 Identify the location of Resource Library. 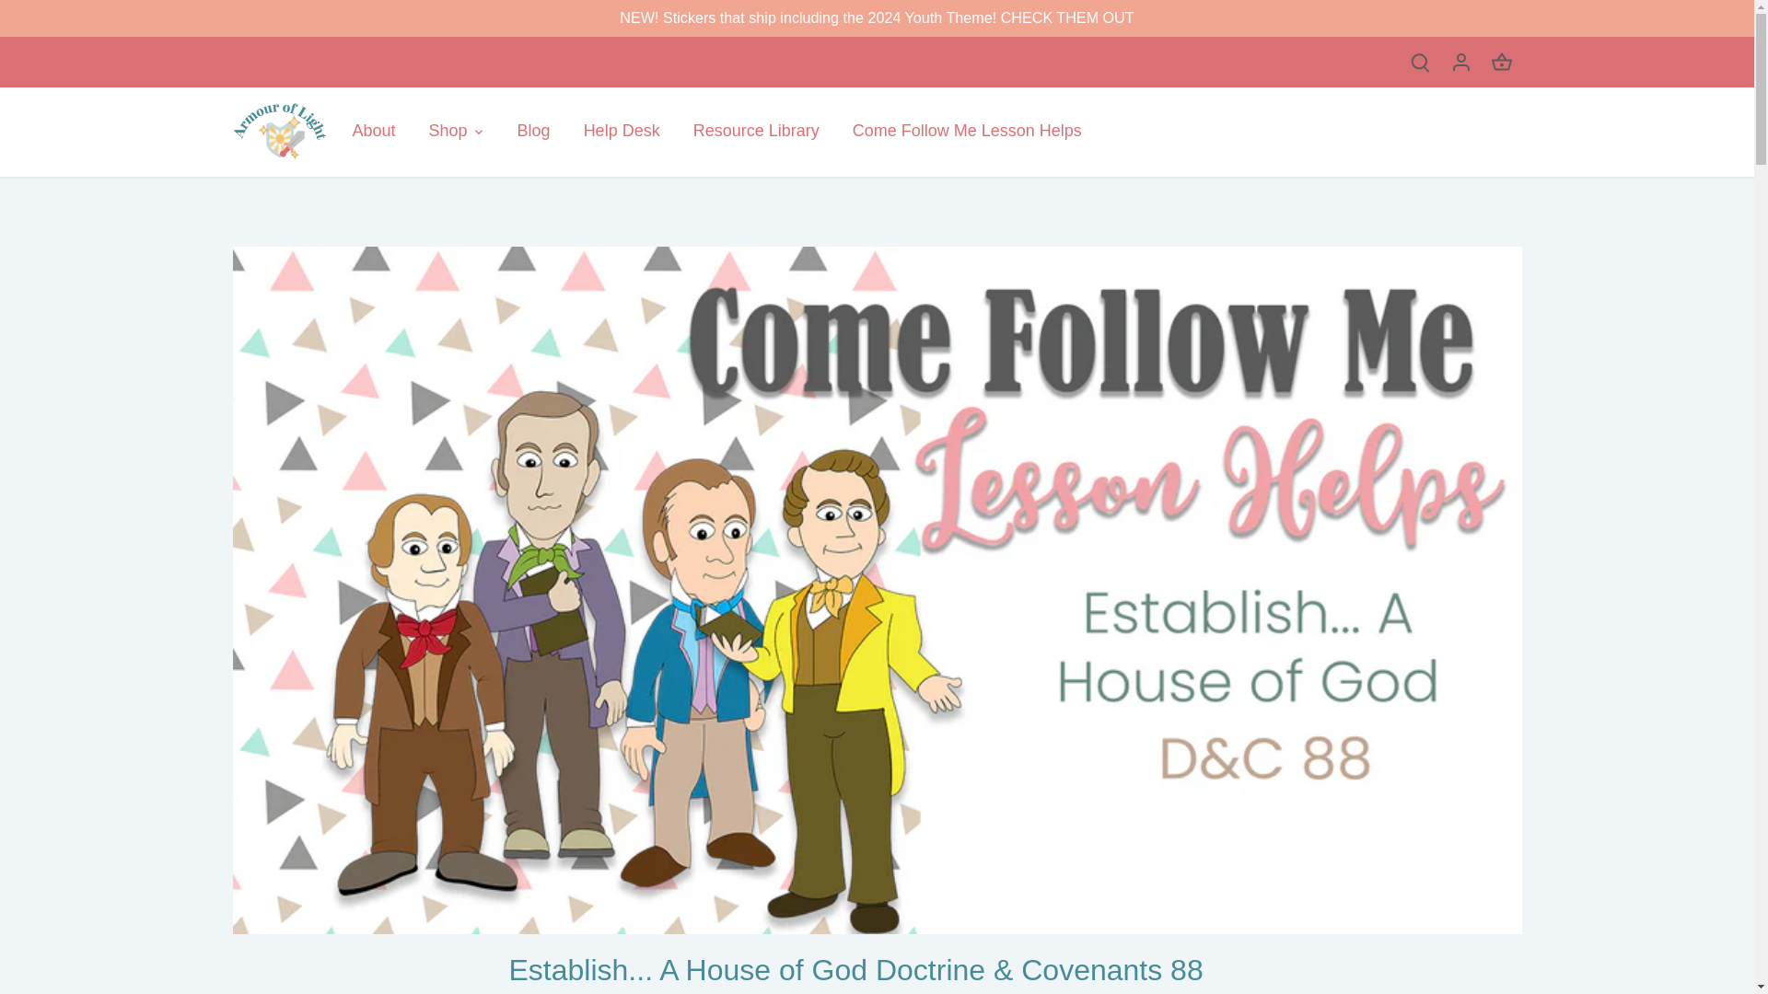
(757, 132).